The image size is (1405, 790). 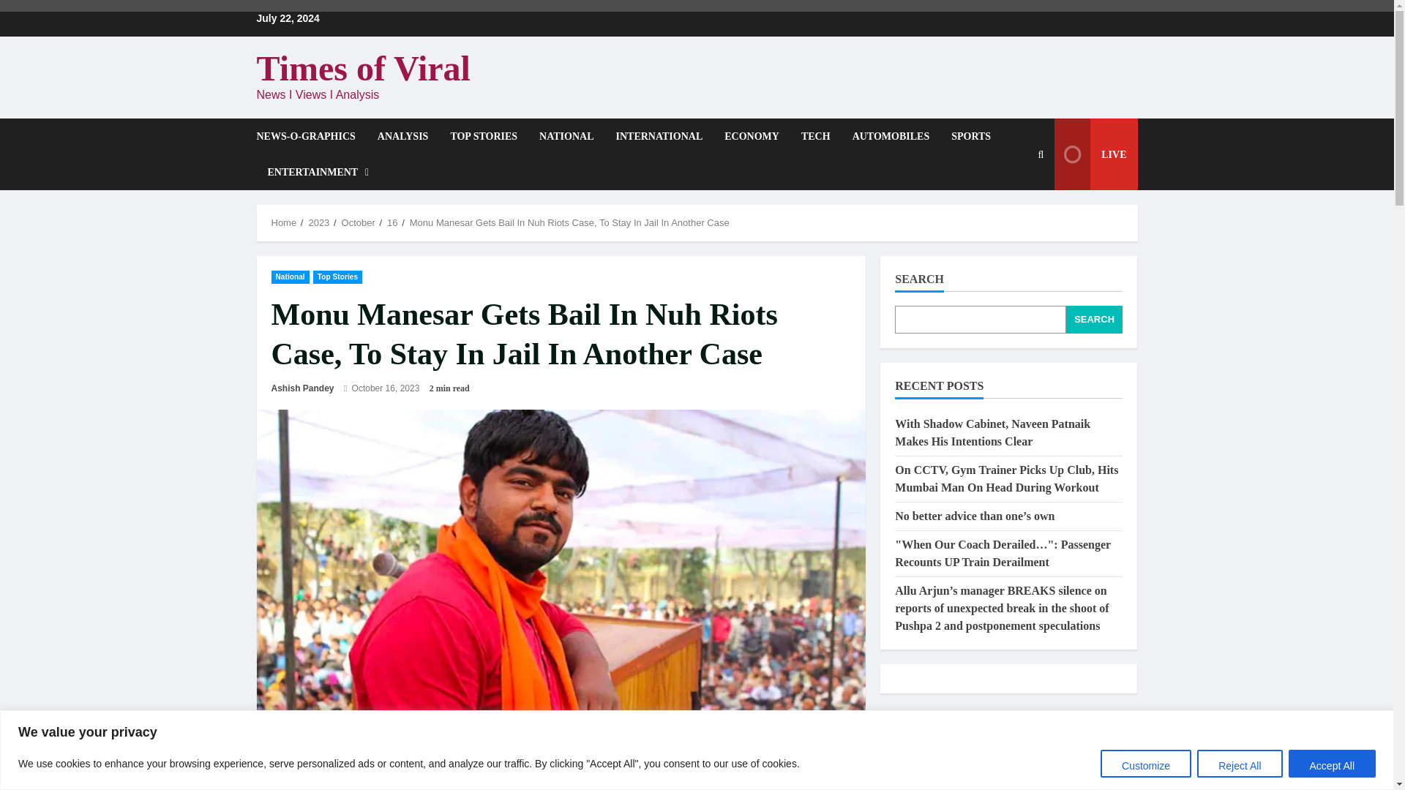 I want to click on Times of Viral, so click(x=362, y=67).